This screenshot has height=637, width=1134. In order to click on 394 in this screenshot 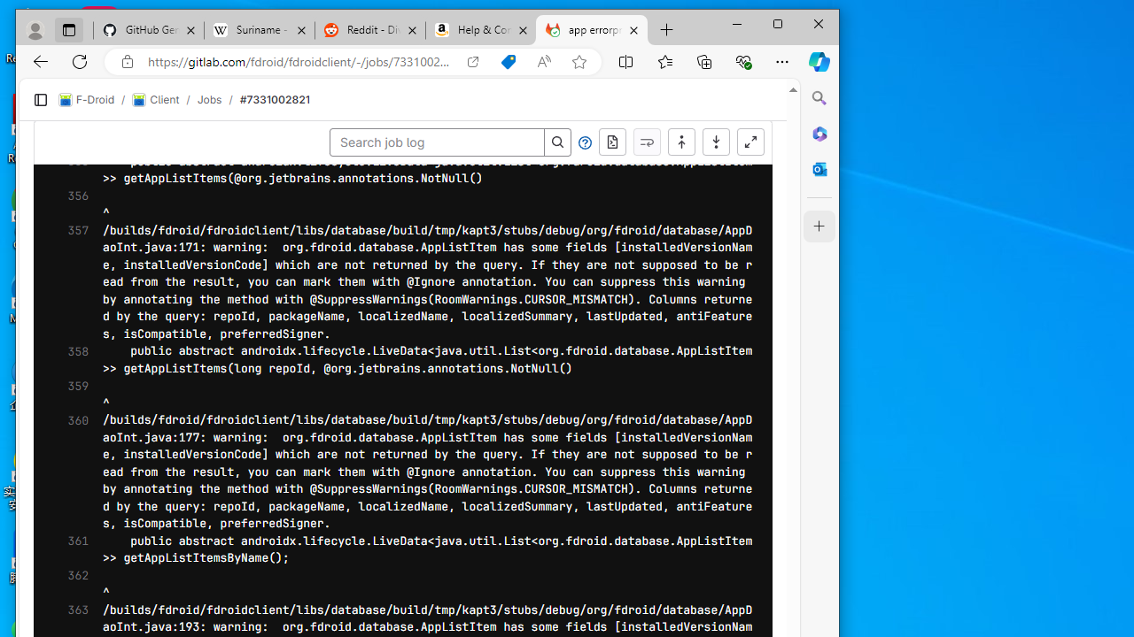, I will do `click(65, 122)`.